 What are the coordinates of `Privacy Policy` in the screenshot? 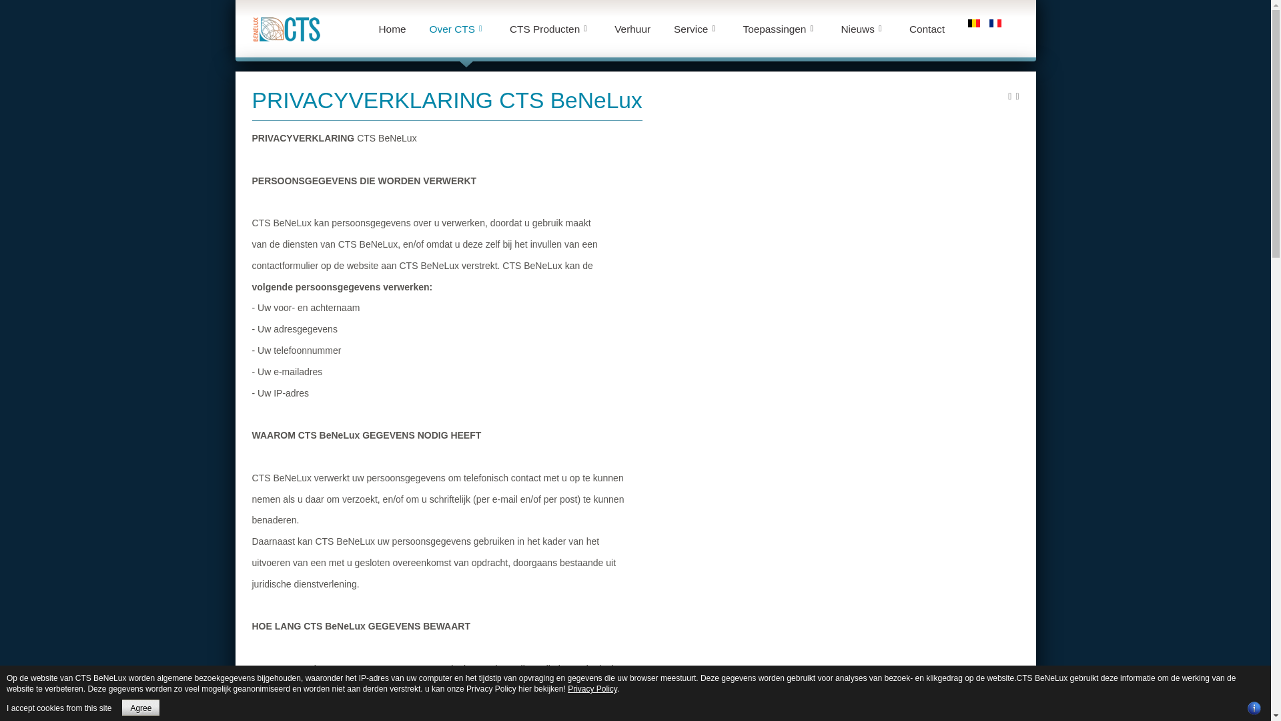 It's located at (592, 689).